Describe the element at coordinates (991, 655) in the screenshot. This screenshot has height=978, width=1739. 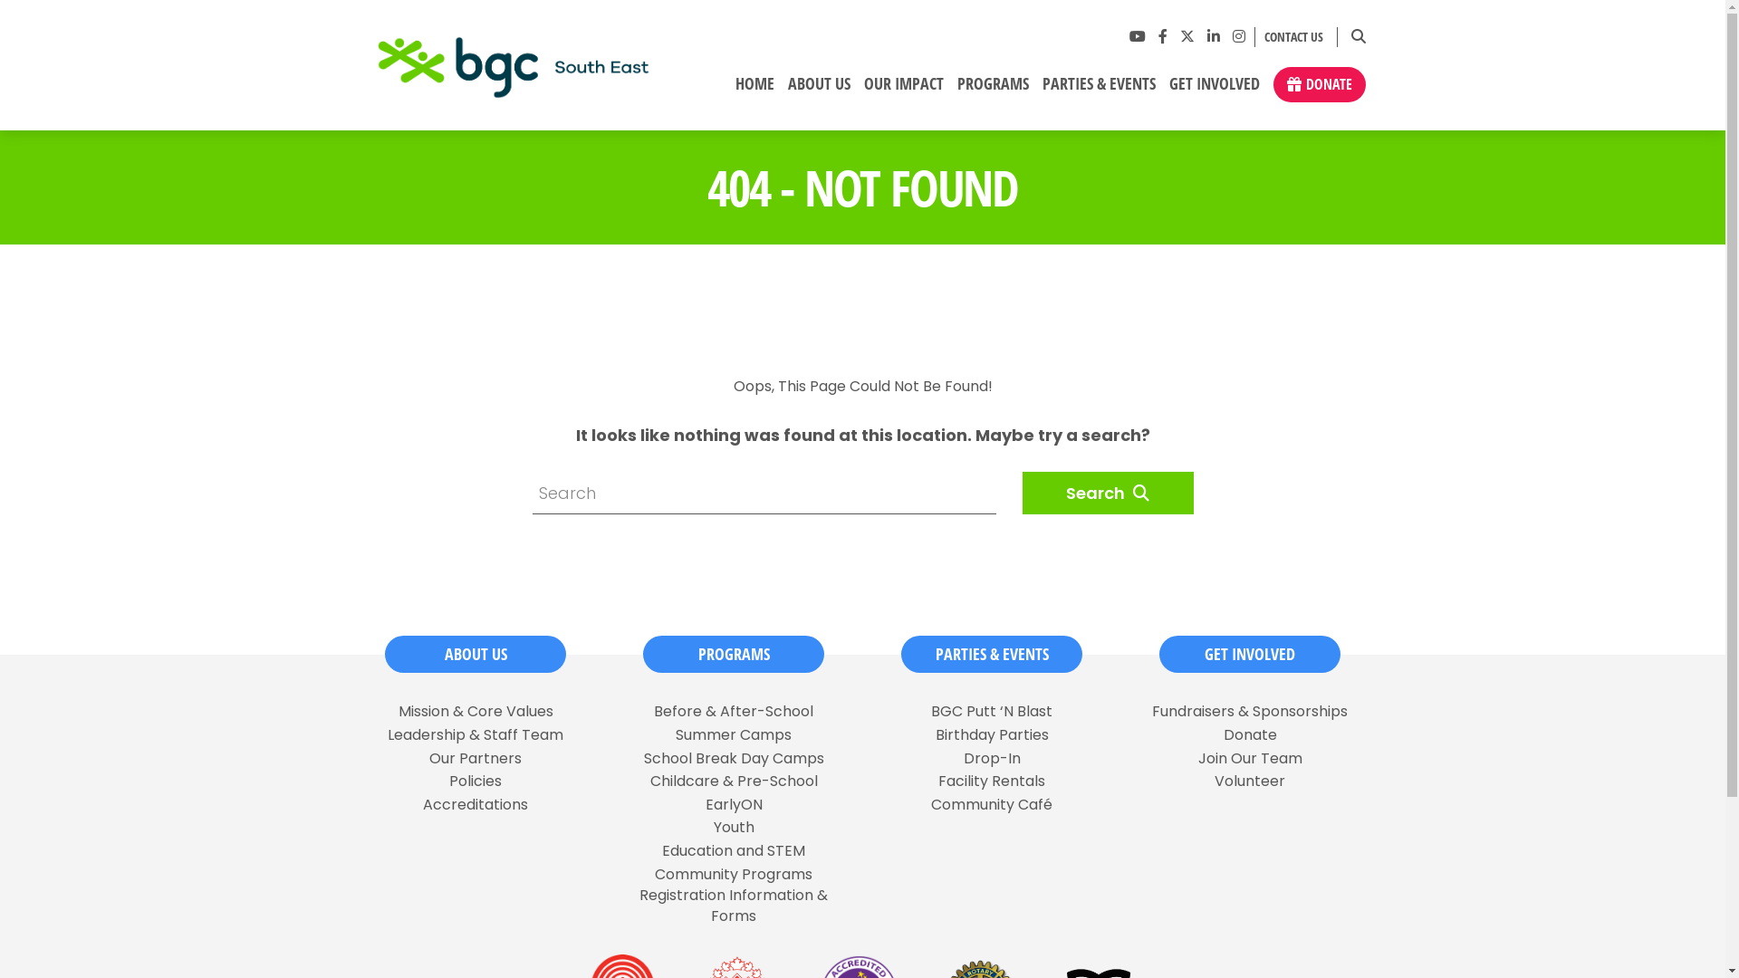
I see `PARTIES & EVENTS` at that location.